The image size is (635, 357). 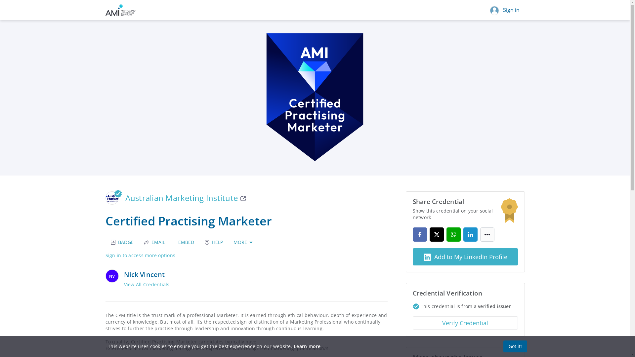 What do you see at coordinates (307, 346) in the screenshot?
I see `Learn more` at bounding box center [307, 346].